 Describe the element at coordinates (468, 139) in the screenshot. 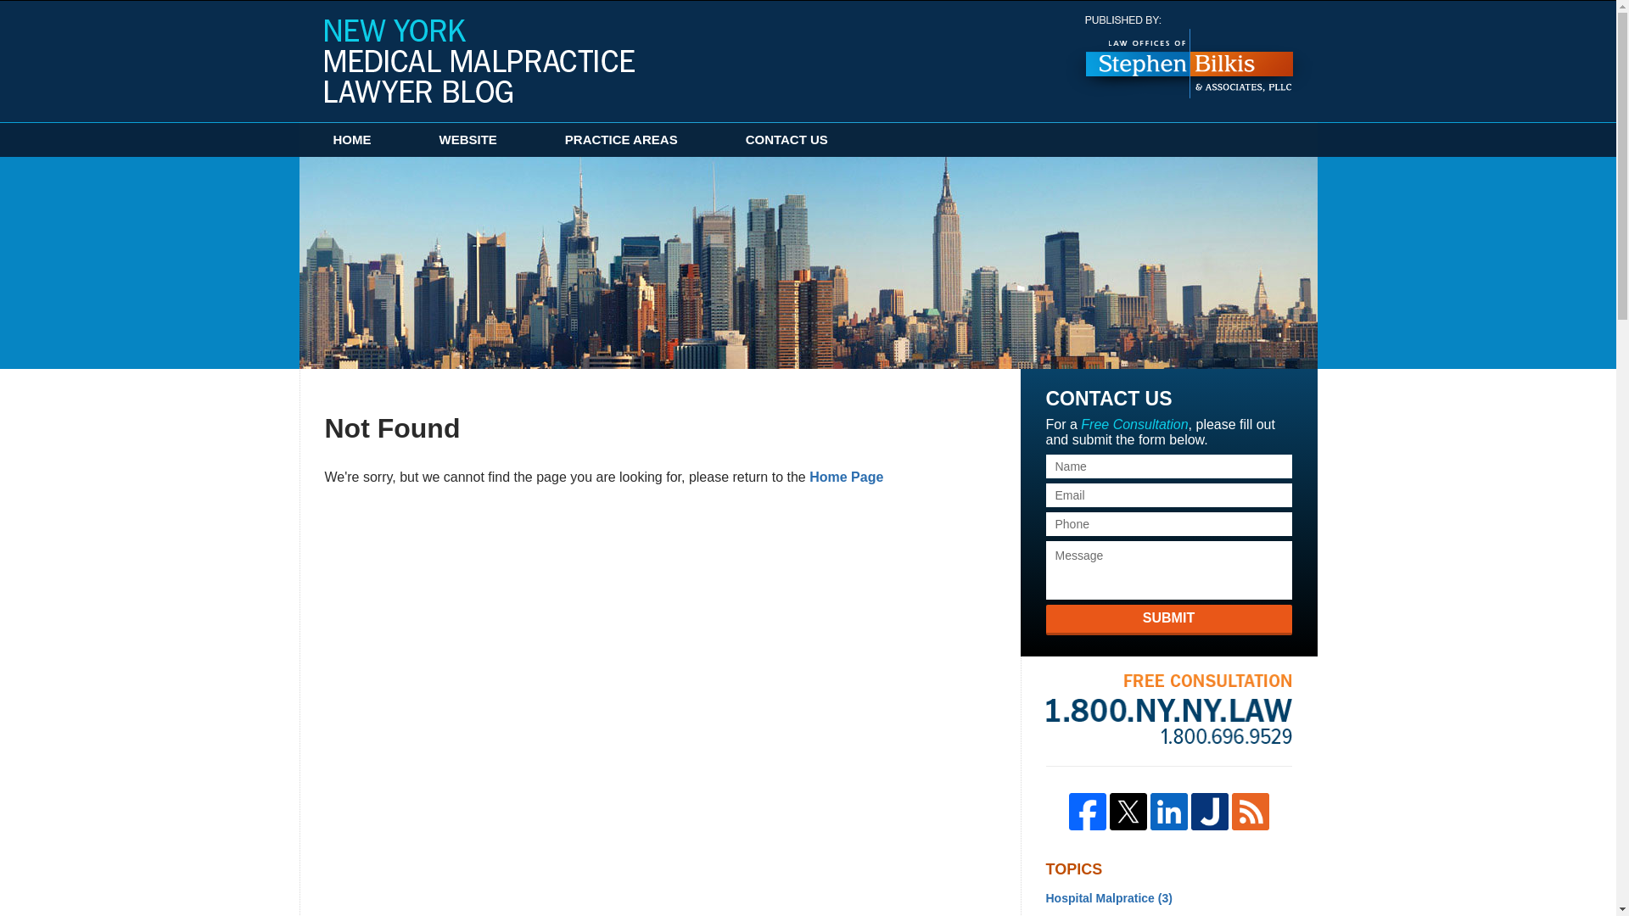

I see `WEBSITE` at that location.